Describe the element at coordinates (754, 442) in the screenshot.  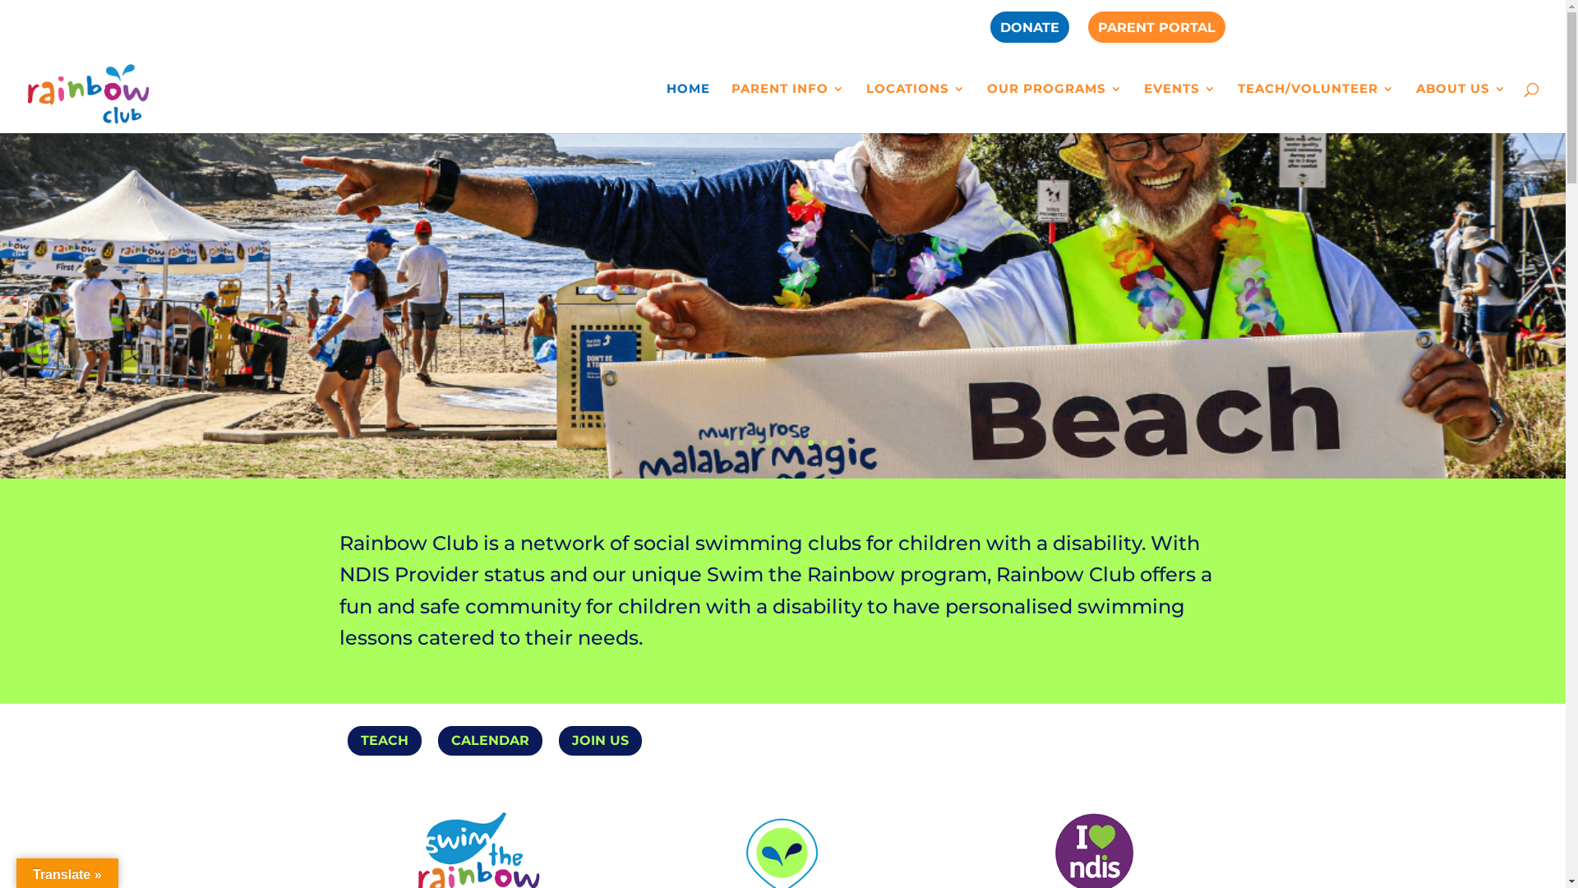
I see `3` at that location.